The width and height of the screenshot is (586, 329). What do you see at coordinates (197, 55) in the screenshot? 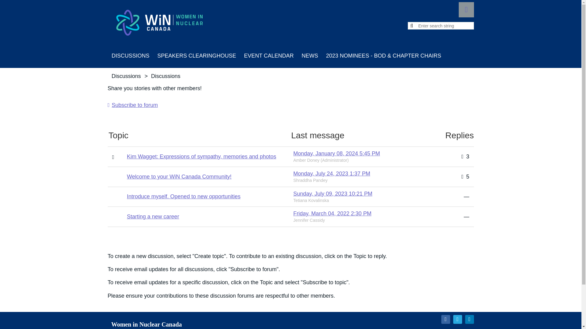
I see `Speakers Clearinghouse` at bounding box center [197, 55].